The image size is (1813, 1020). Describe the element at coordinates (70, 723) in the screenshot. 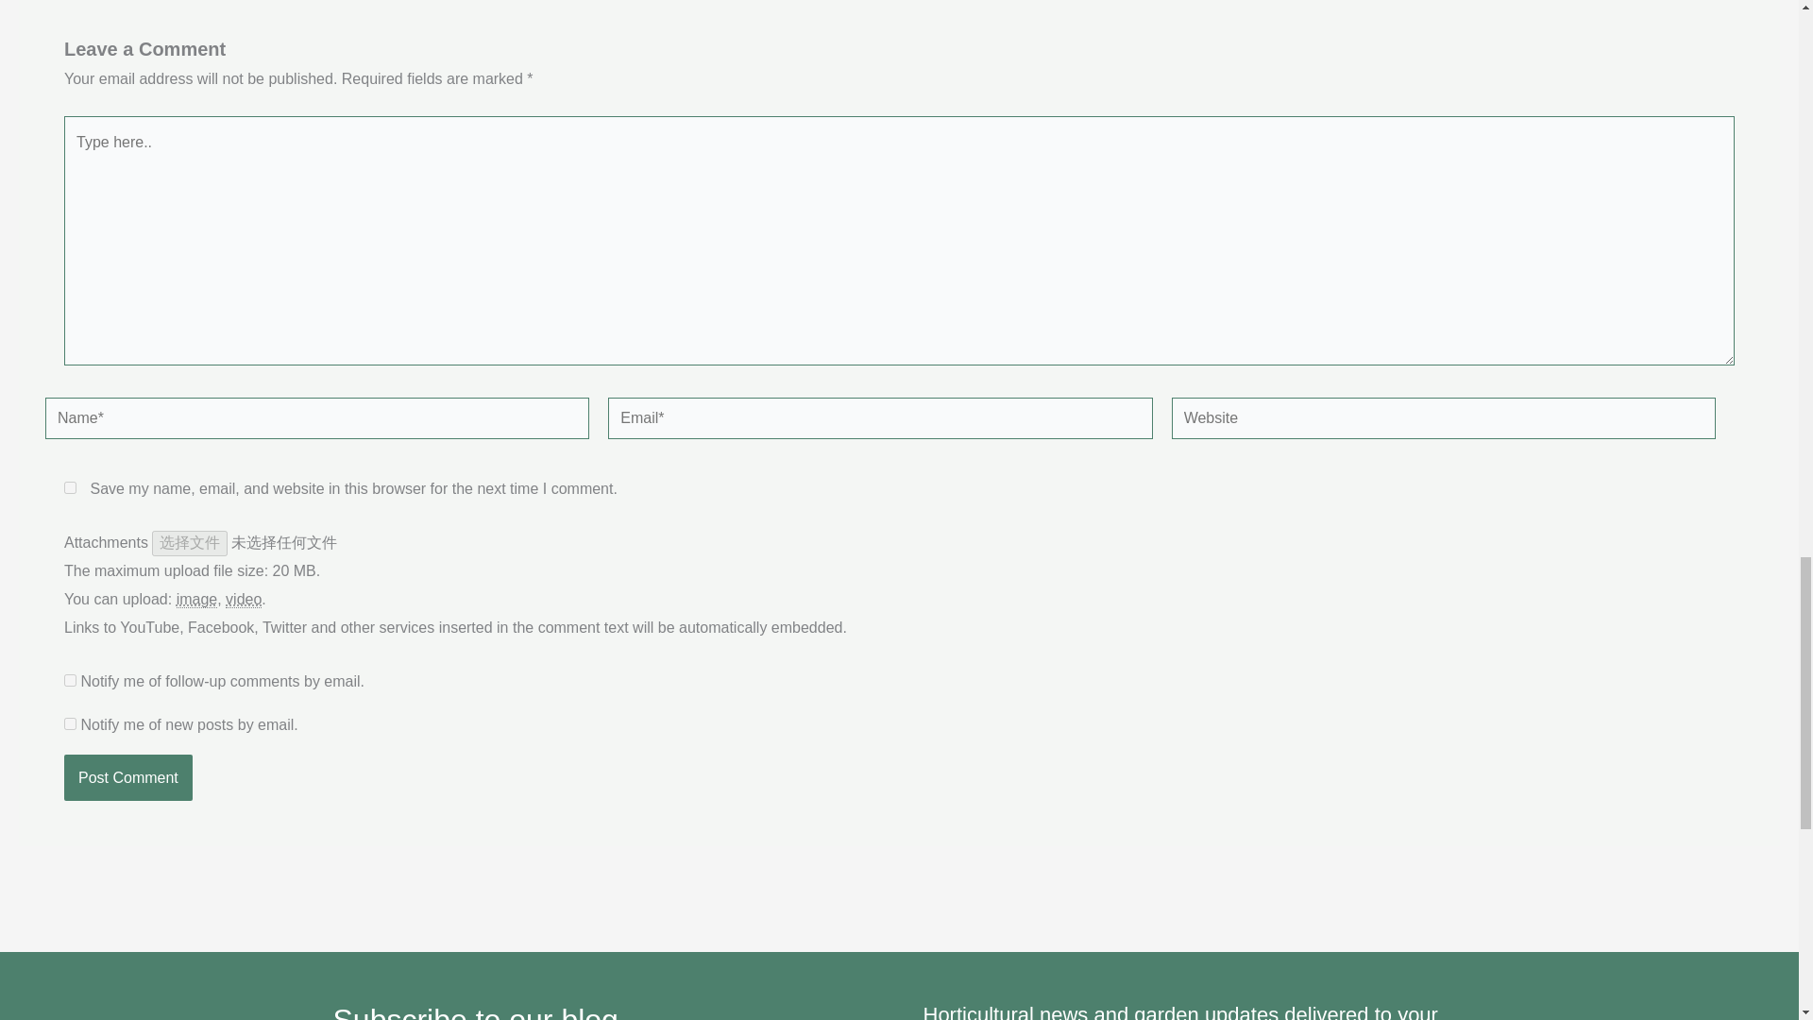

I see `subscribe` at that location.